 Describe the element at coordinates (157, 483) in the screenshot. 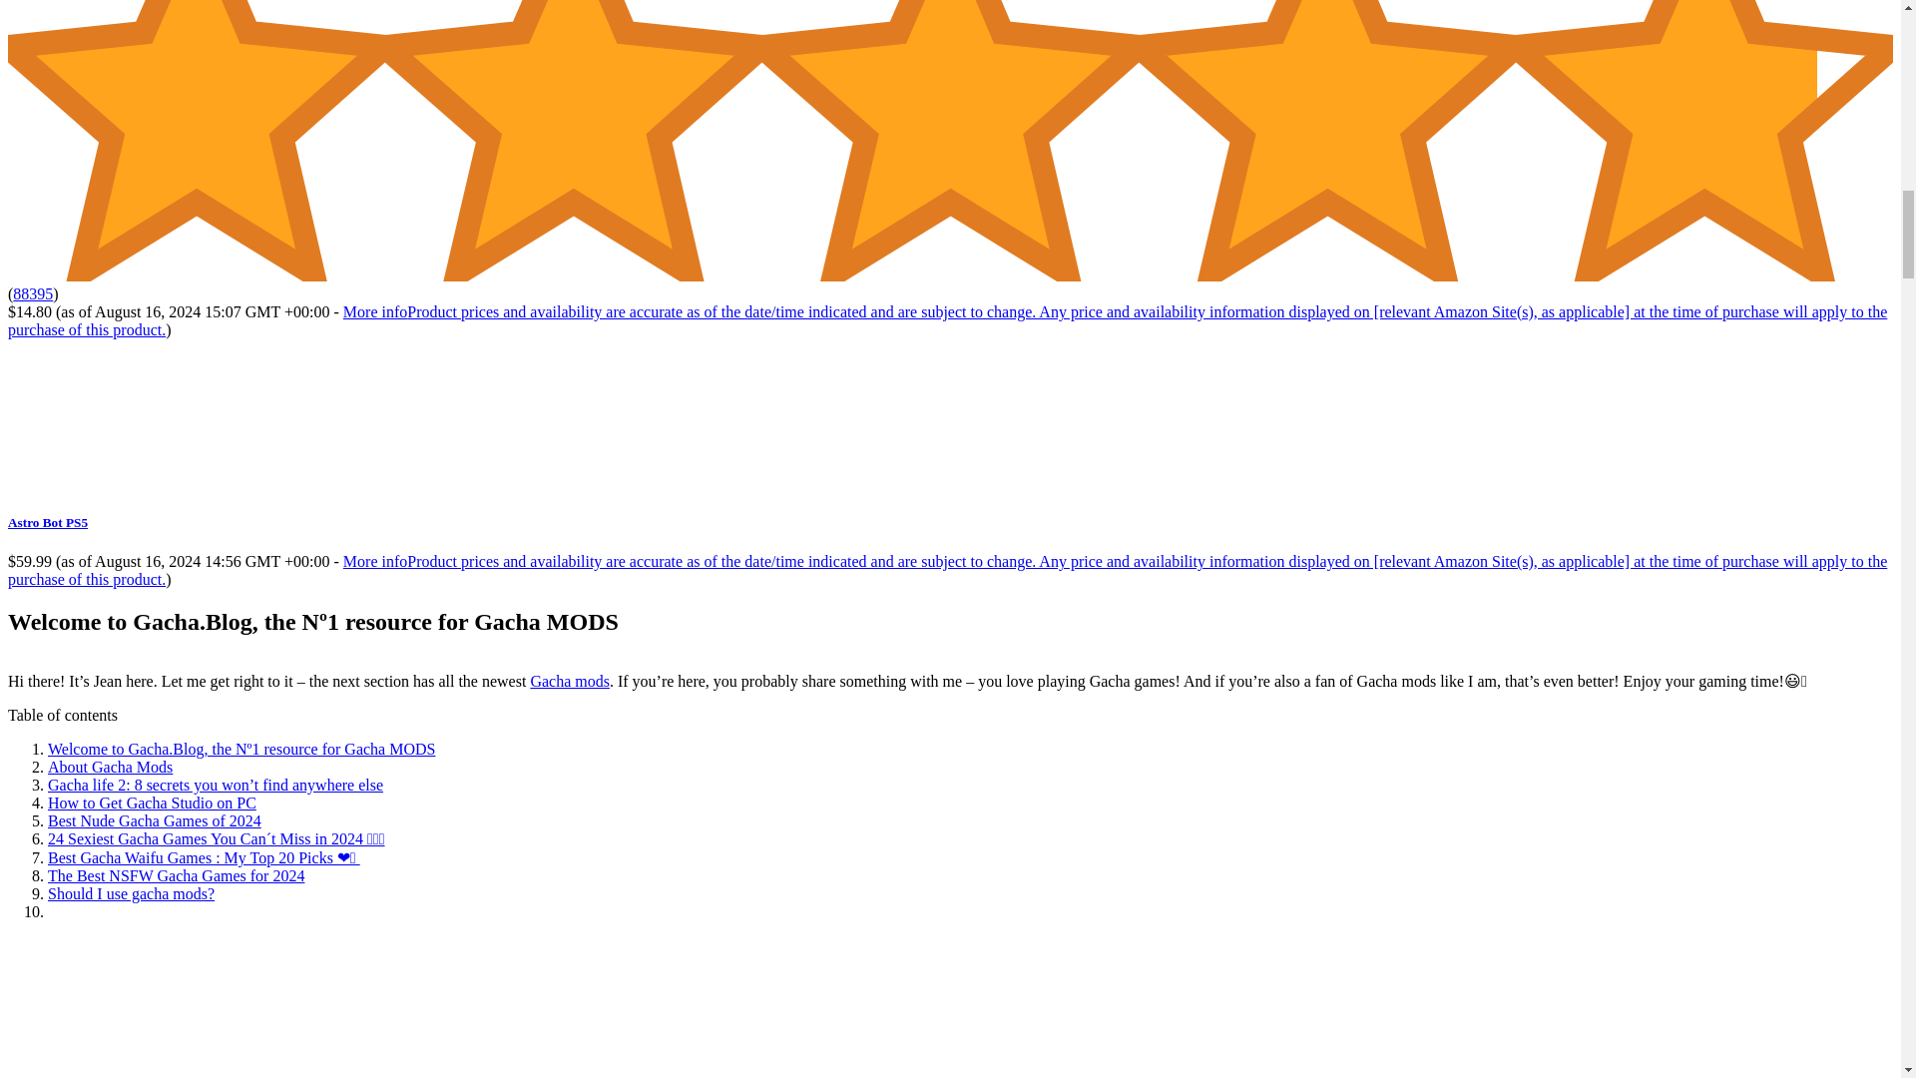

I see `Astro Bot PS5: ` at that location.